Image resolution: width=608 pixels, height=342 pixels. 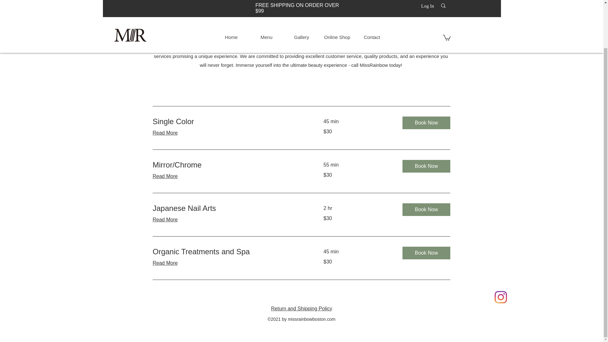 What do you see at coordinates (230, 251) in the screenshot?
I see `Organic Treatments and Spa` at bounding box center [230, 251].